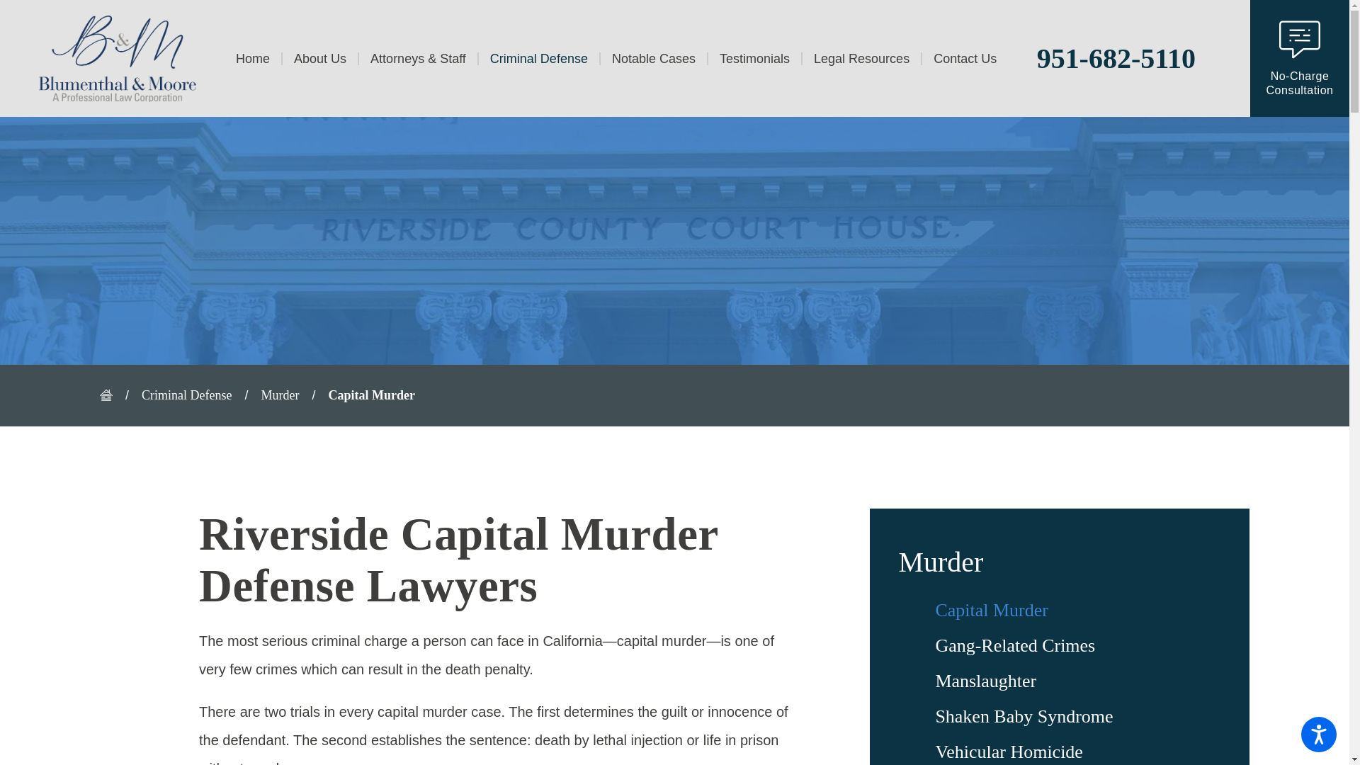 Image resolution: width=1360 pixels, height=765 pixels. What do you see at coordinates (258, 59) in the screenshot?
I see `Home` at bounding box center [258, 59].